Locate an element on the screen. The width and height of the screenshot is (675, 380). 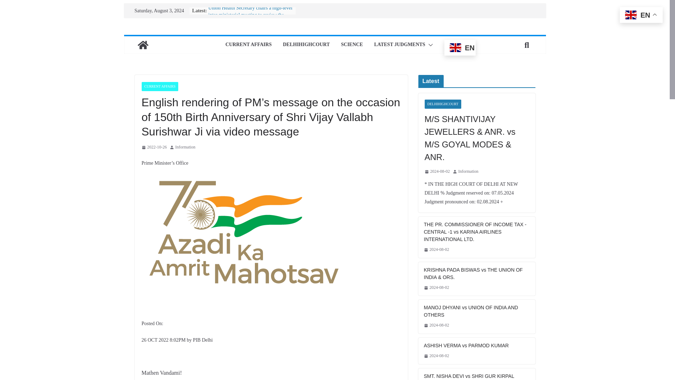
2024-08-02 is located at coordinates (437, 356).